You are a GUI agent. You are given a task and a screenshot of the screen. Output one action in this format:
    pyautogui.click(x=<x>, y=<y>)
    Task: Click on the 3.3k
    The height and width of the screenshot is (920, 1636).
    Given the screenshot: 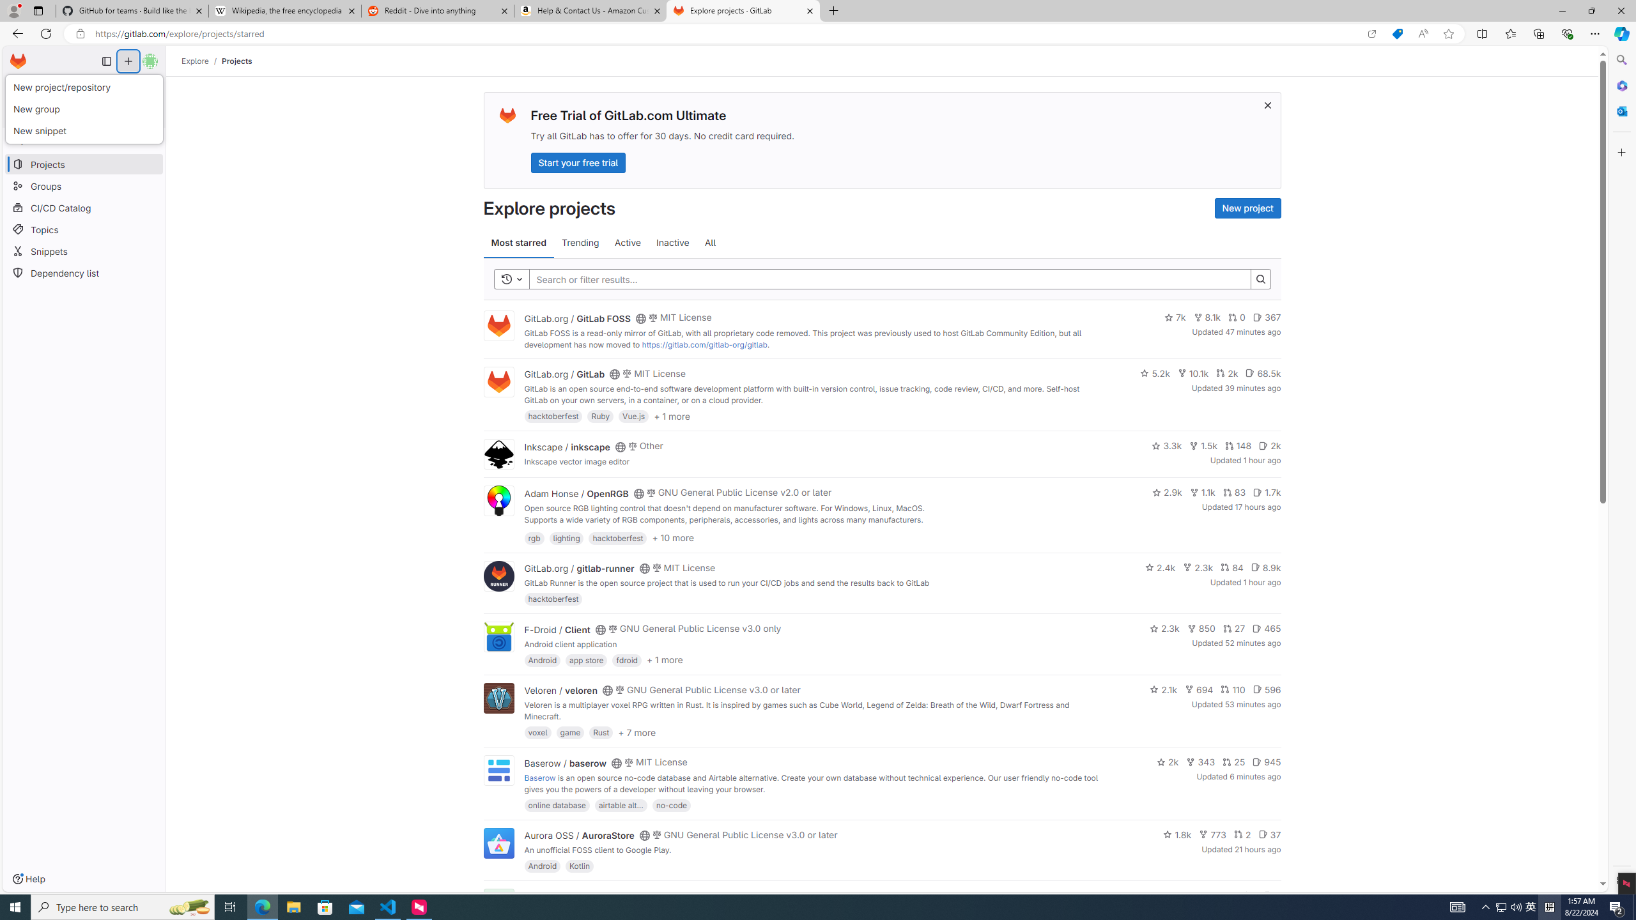 What is the action you would take?
    pyautogui.click(x=1167, y=445)
    